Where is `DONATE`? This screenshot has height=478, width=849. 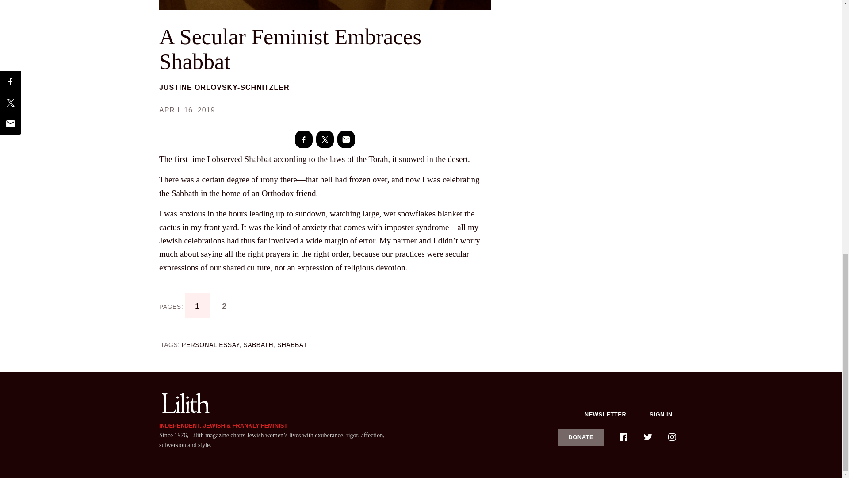 DONATE is located at coordinates (581, 436).